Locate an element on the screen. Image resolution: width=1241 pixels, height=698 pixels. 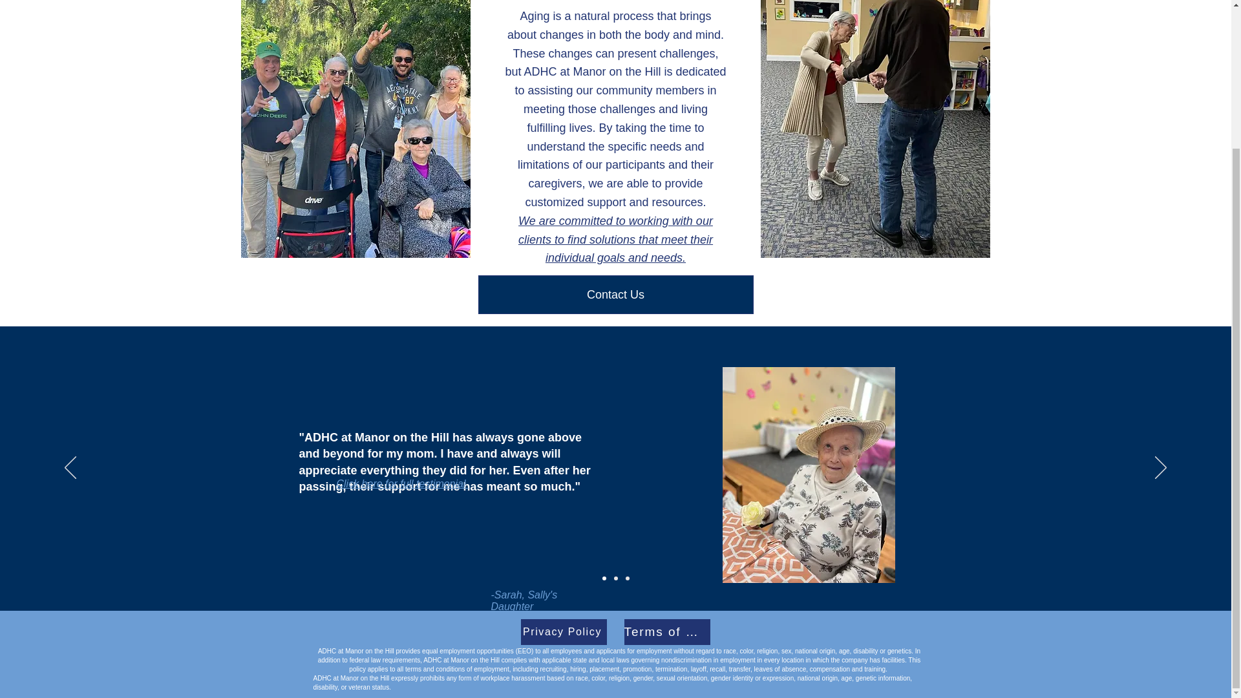
Privacy Policy is located at coordinates (564, 631).